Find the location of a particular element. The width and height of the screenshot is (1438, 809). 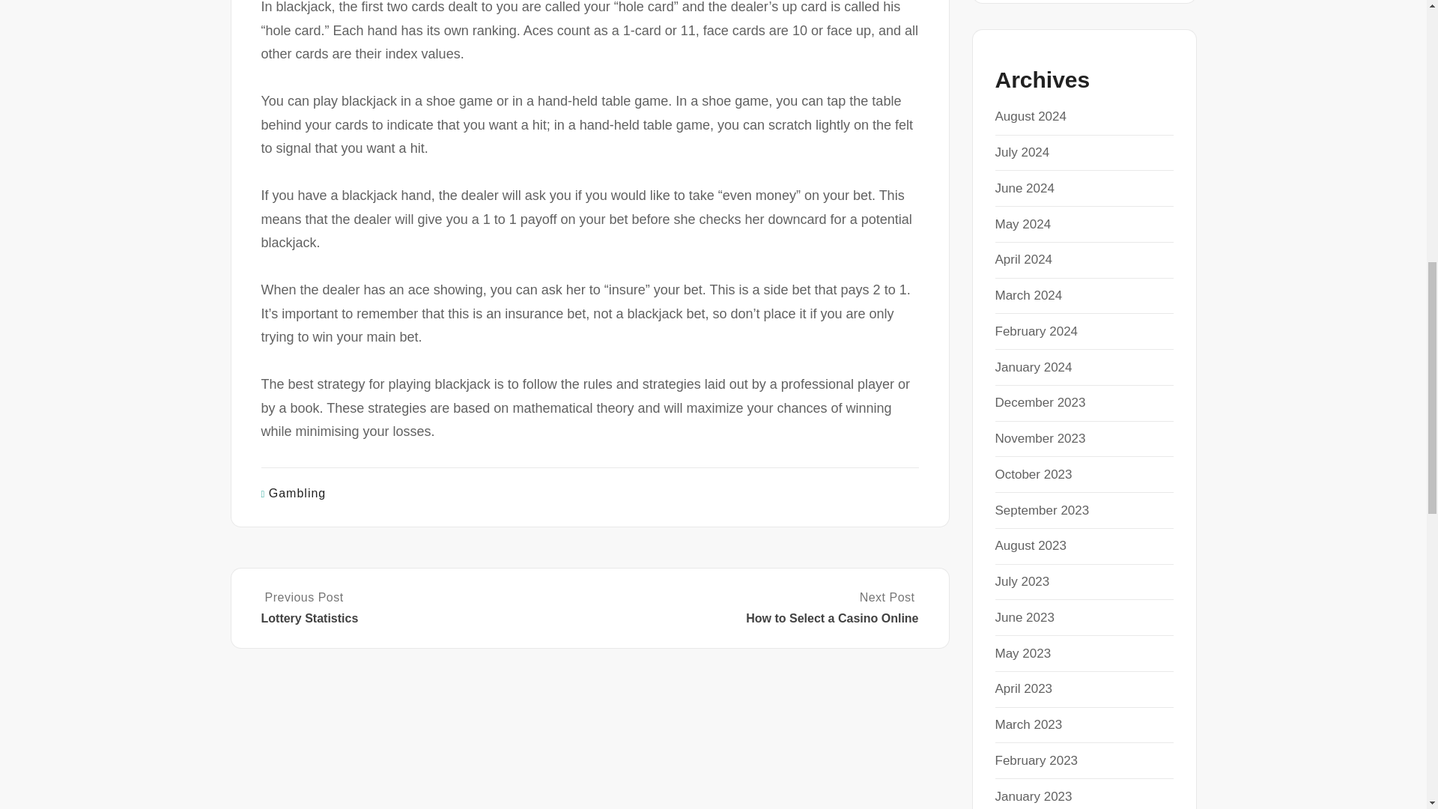

December 2023 is located at coordinates (1040, 402).